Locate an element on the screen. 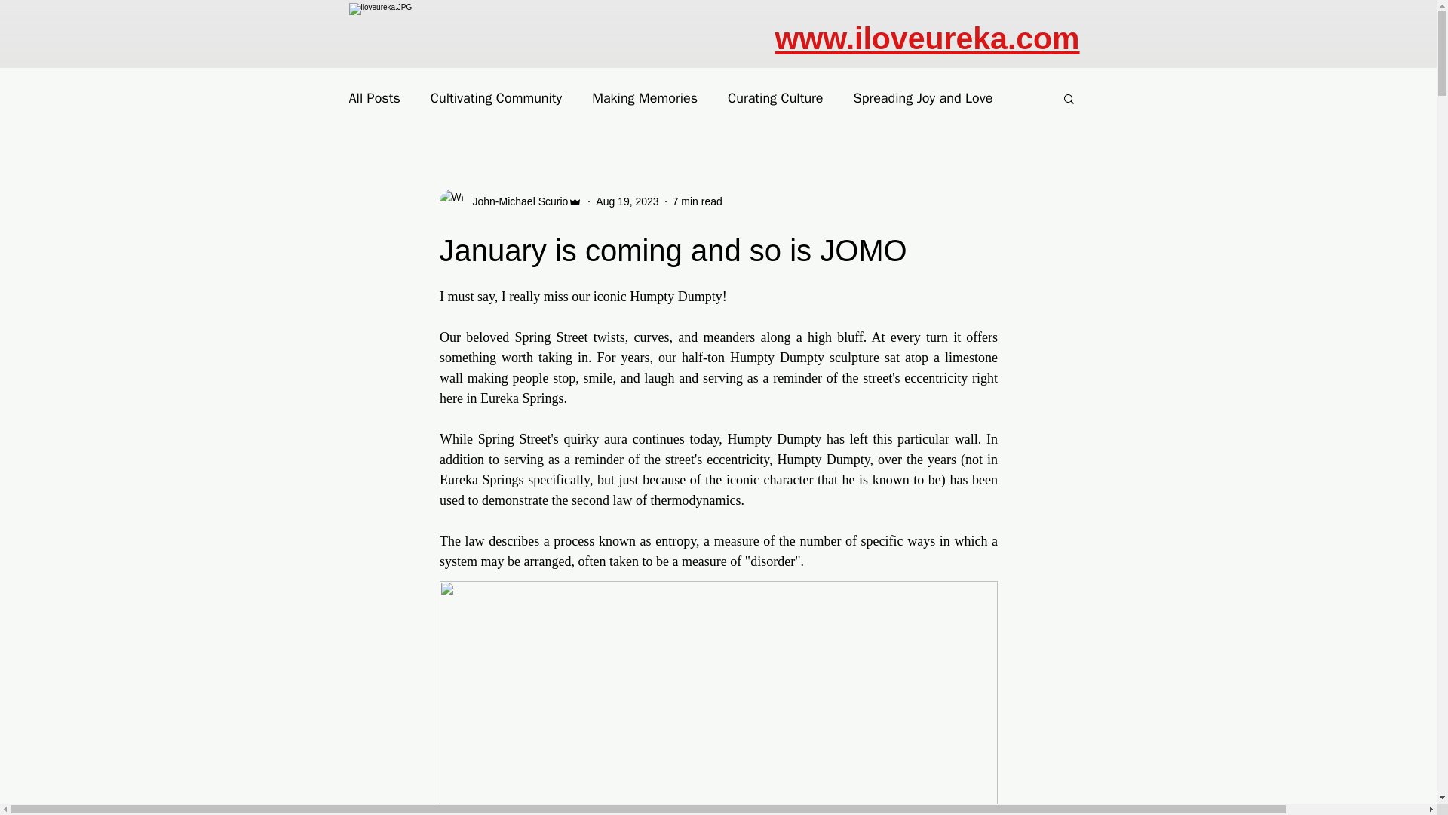 The height and width of the screenshot is (815, 1448). John-Michael Scurio is located at coordinates (510, 201).